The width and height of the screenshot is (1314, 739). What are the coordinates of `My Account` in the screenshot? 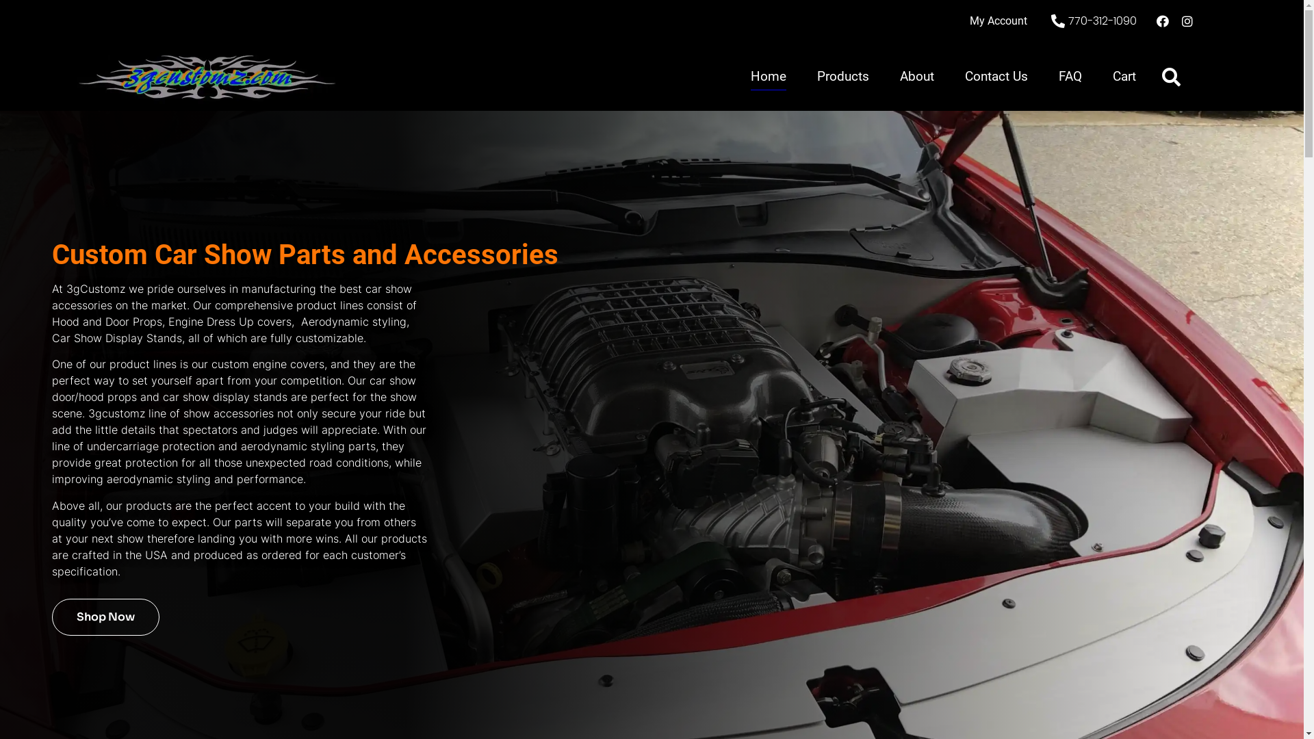 It's located at (999, 21).